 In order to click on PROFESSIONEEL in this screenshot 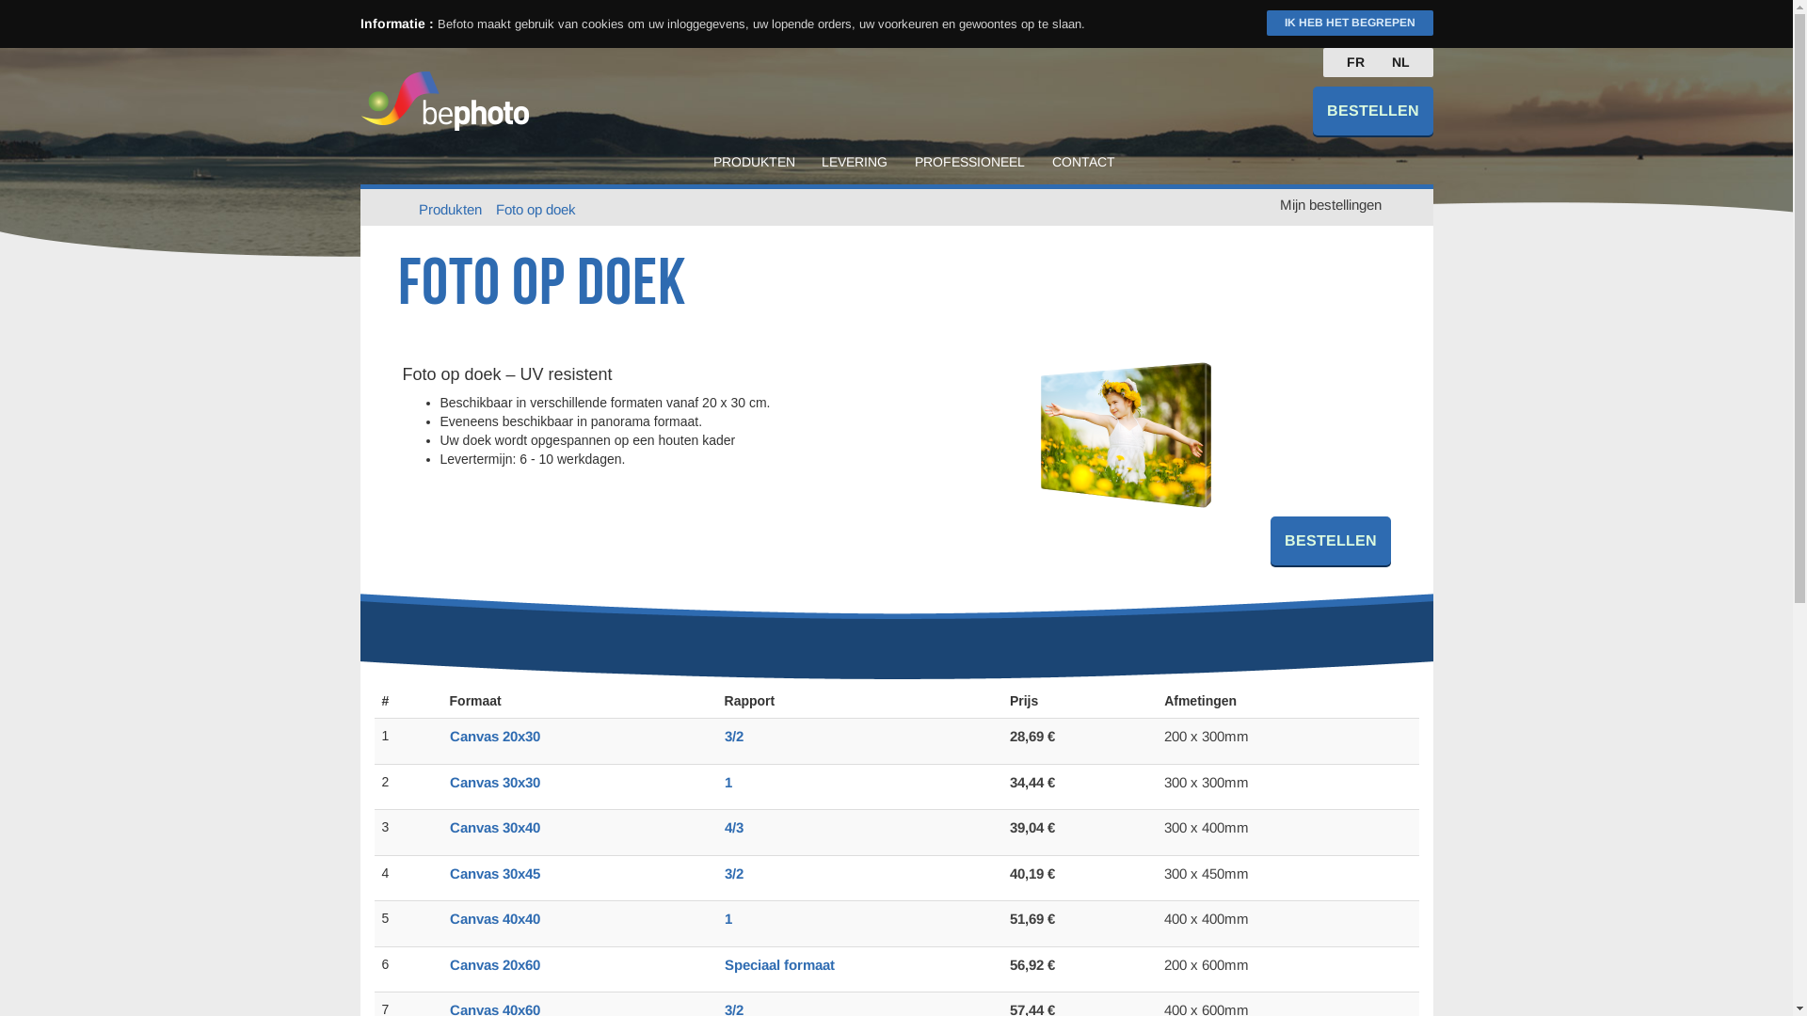, I will do `click(969, 162)`.